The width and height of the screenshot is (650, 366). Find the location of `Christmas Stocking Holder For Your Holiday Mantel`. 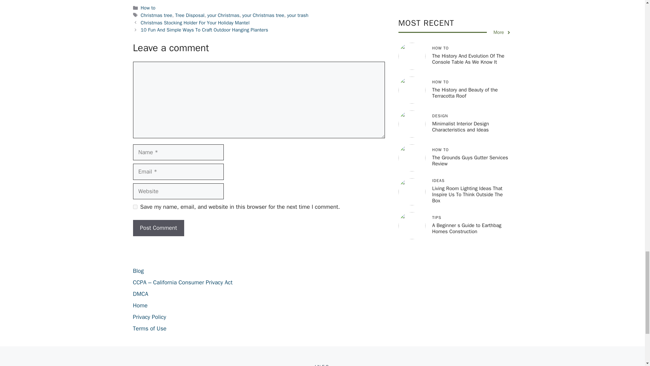

Christmas Stocking Holder For Your Holiday Mantel is located at coordinates (195, 22).